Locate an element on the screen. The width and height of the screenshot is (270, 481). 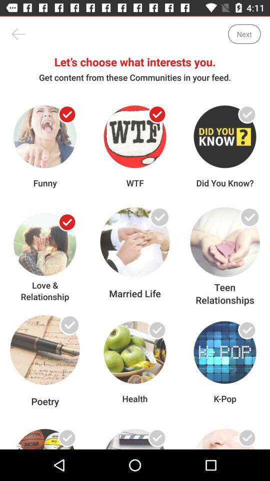
select interest is located at coordinates (247, 114).